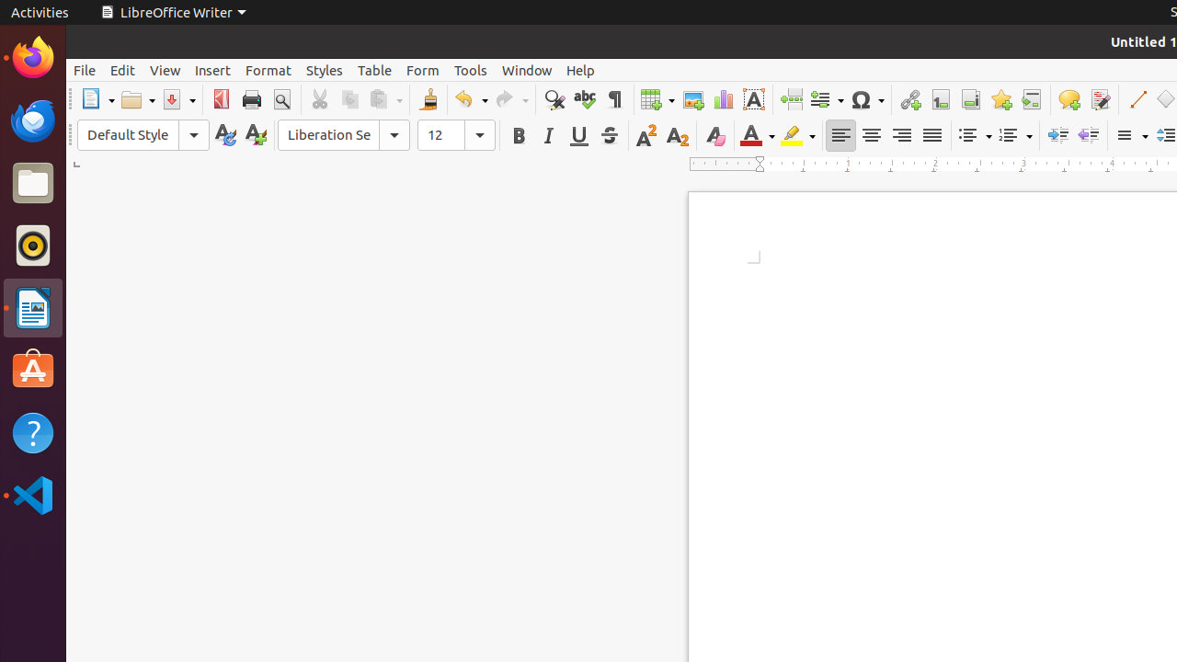 This screenshot has width=1177, height=662. I want to click on Subscript, so click(677, 136).